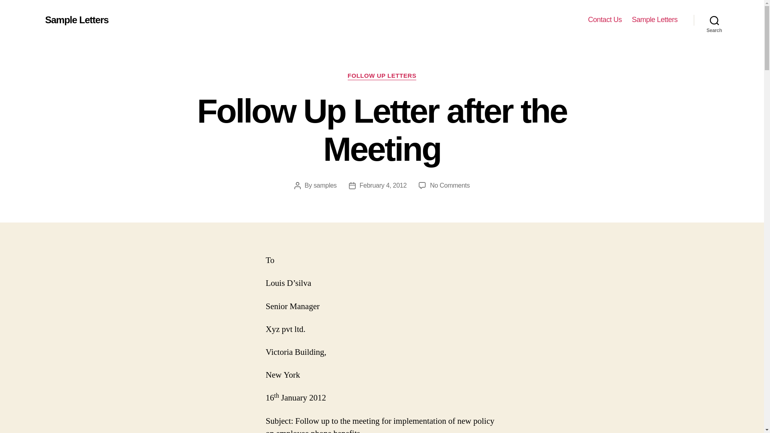 The height and width of the screenshot is (433, 770). What do you see at coordinates (382, 76) in the screenshot?
I see `samples` at bounding box center [382, 76].